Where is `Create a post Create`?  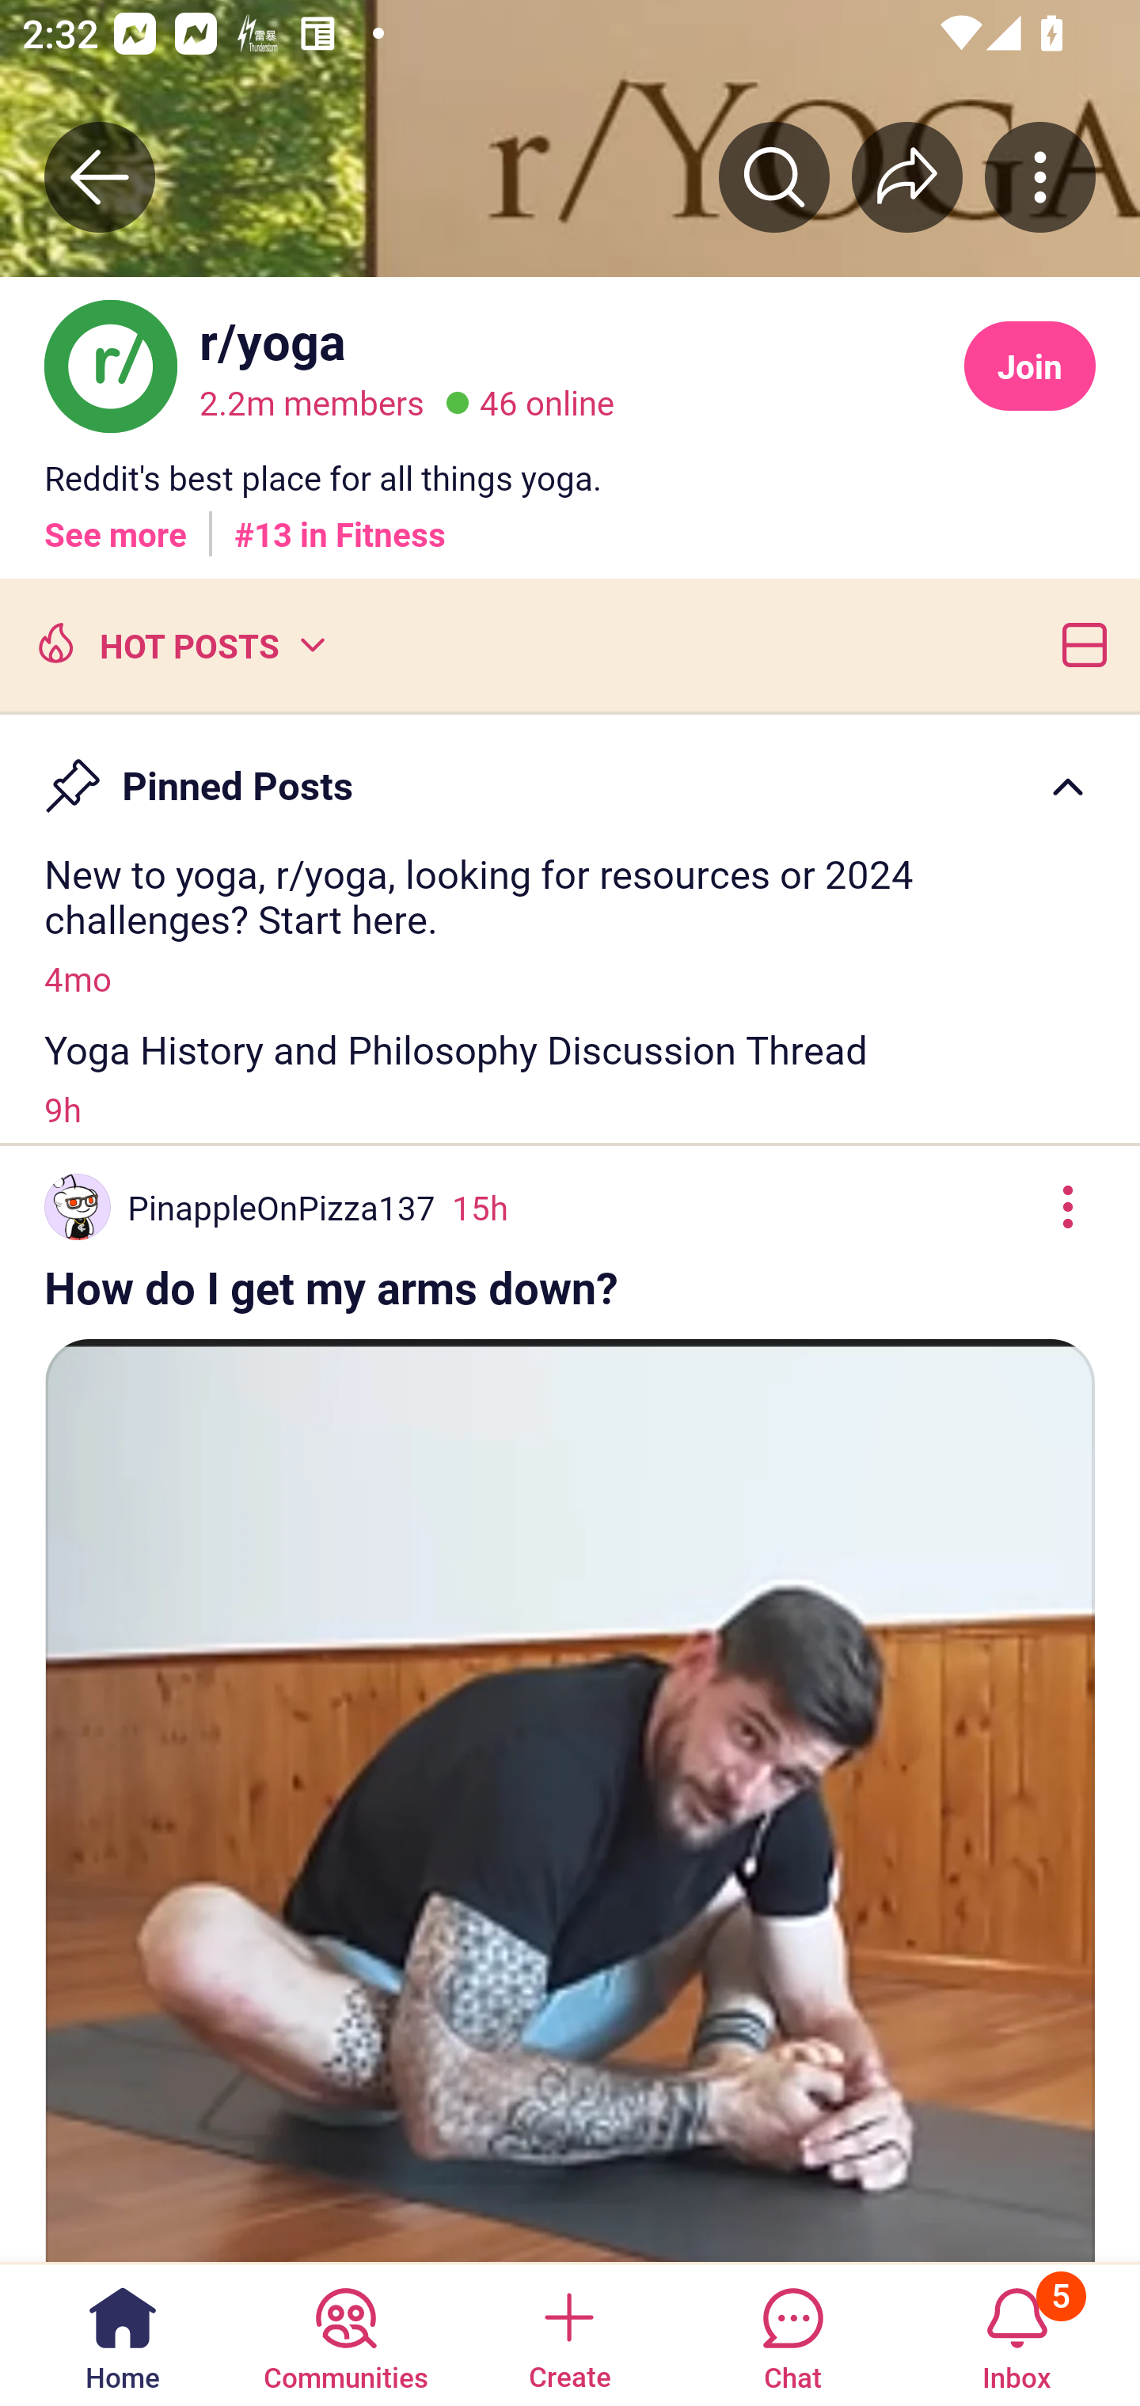
Create a post Create is located at coordinates (568, 2333).